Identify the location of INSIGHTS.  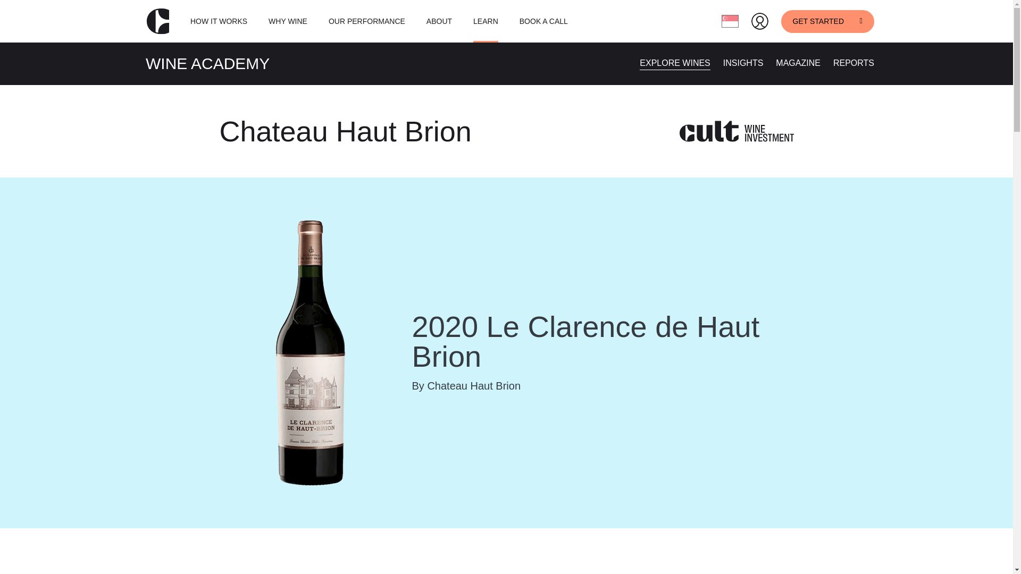
(743, 63).